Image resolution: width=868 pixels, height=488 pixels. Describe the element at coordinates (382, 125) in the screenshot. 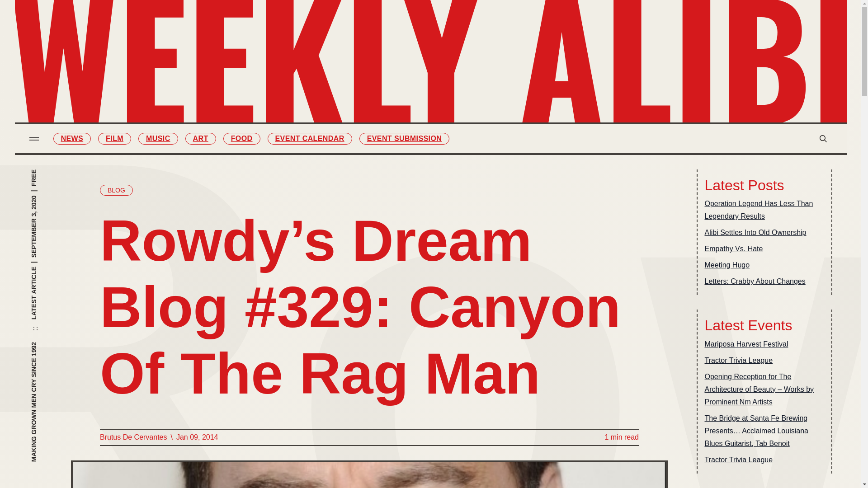

I see `CANNABIS` at that location.